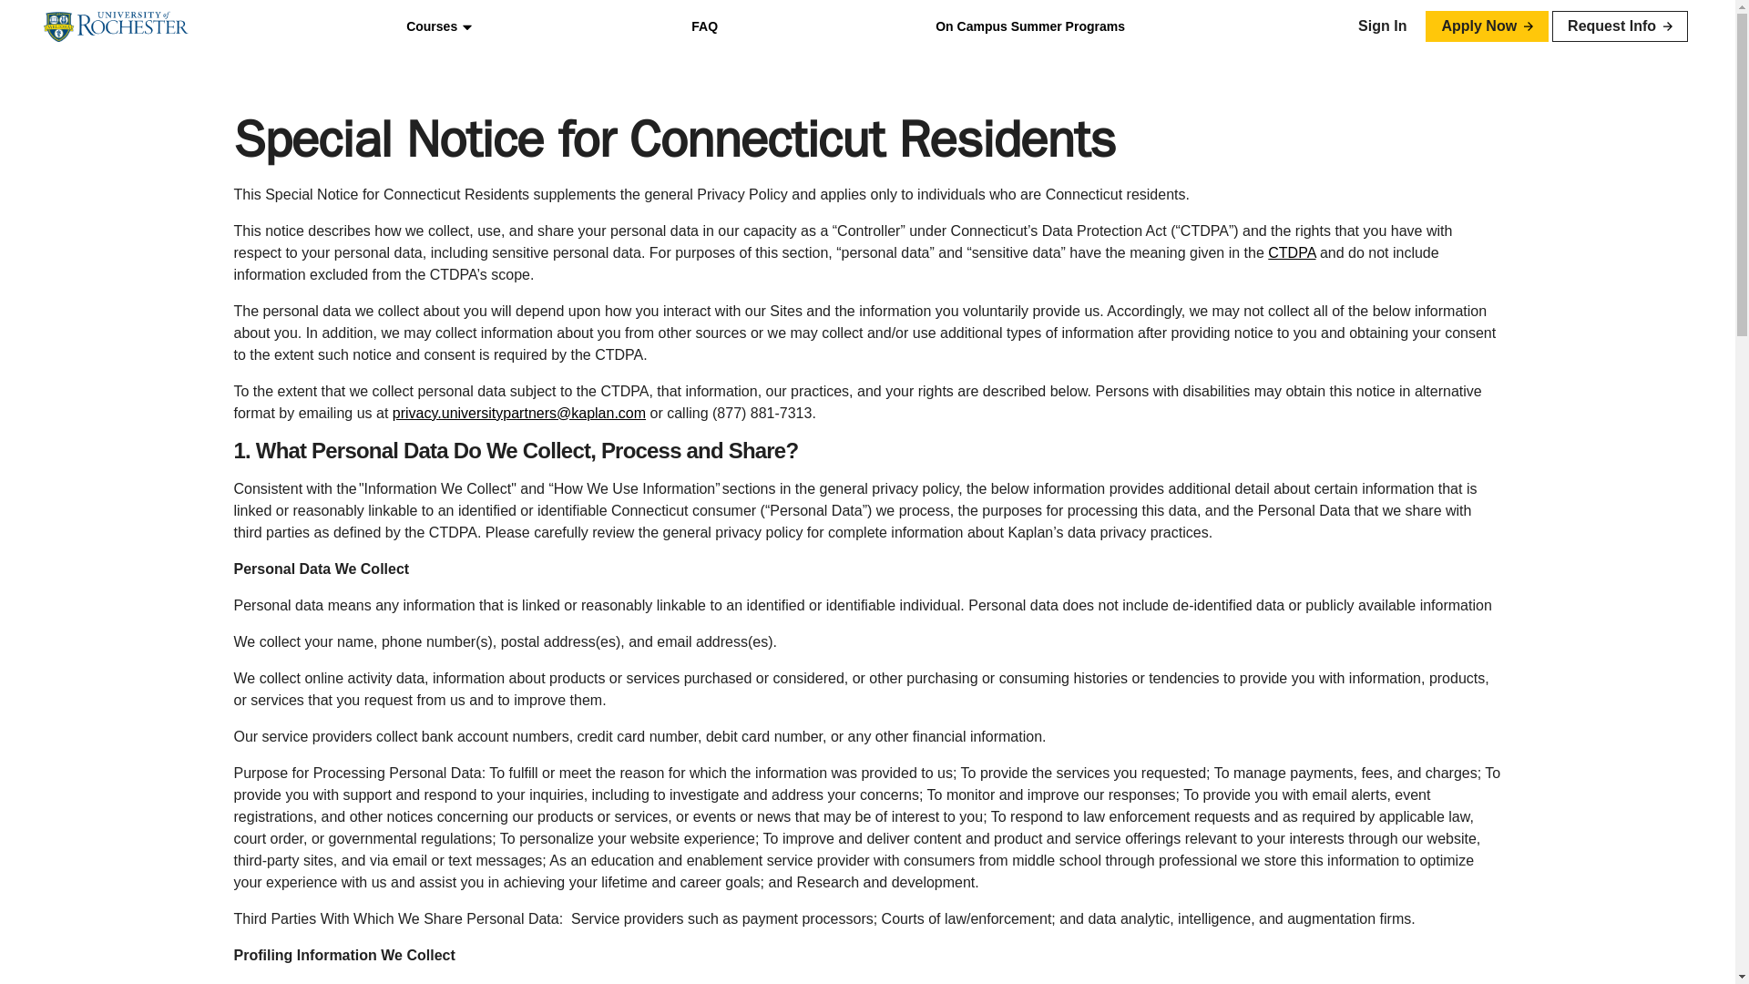  What do you see at coordinates (503, 144) in the screenshot?
I see `Orthopedic Medicine` at bounding box center [503, 144].